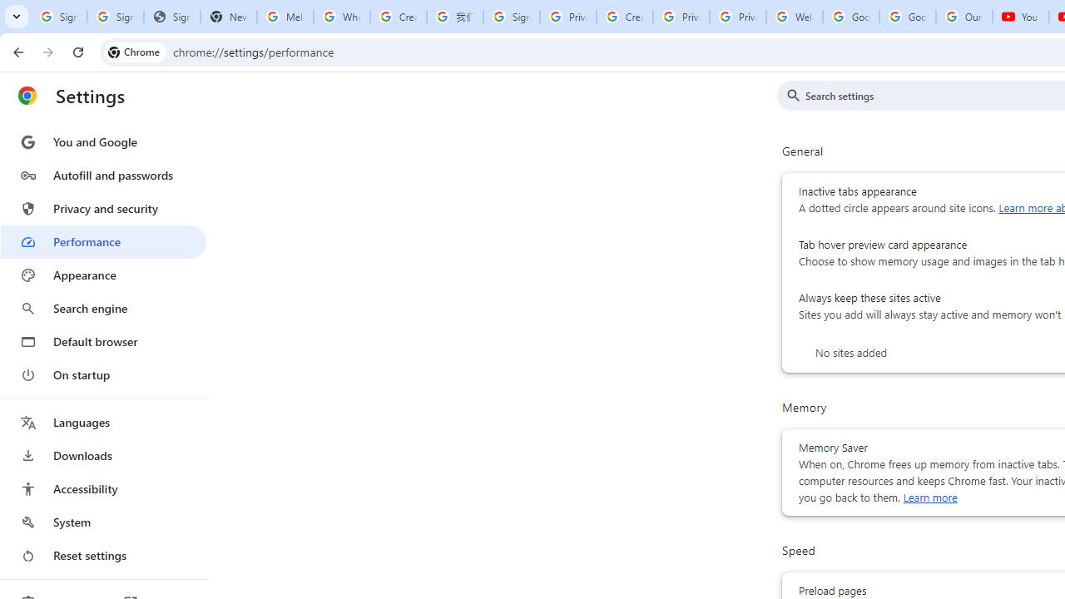 This screenshot has height=599, width=1065. I want to click on Sign in - Google Accounts, so click(115, 17).